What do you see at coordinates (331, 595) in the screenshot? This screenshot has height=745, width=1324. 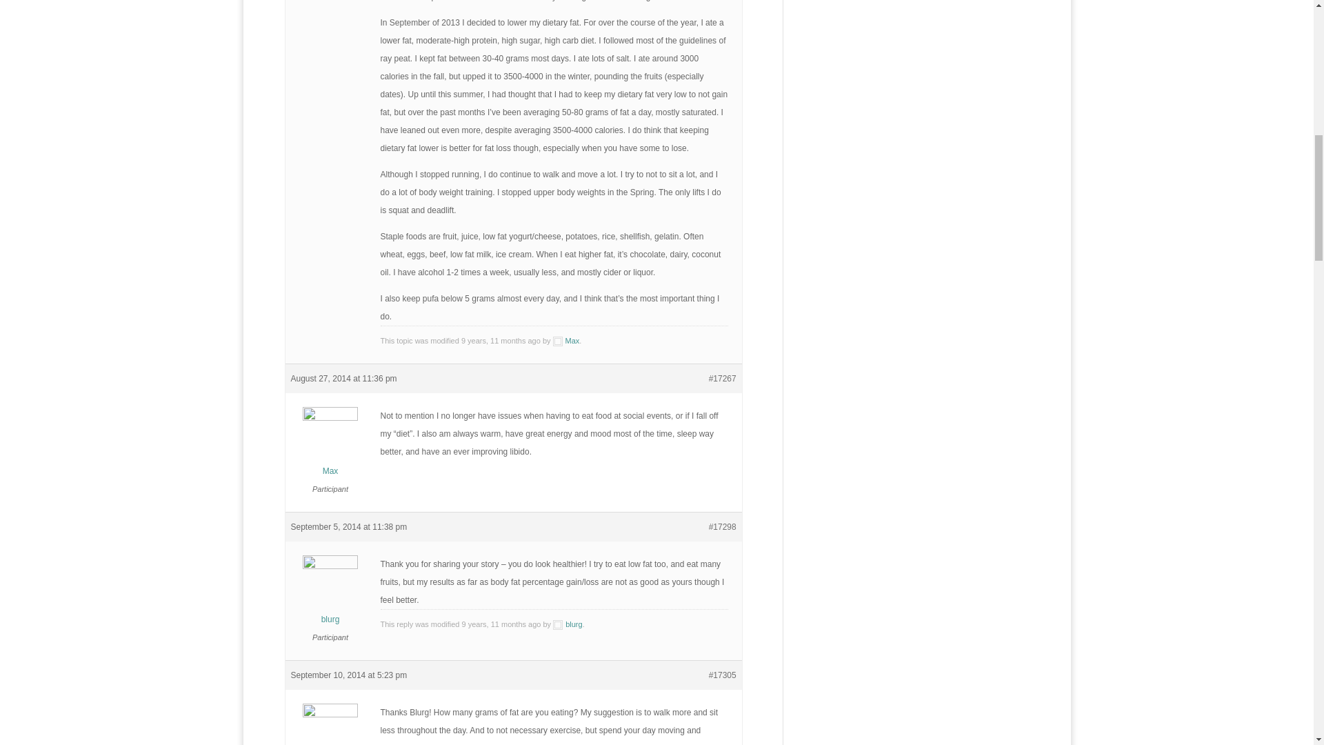 I see `blurg` at bounding box center [331, 595].